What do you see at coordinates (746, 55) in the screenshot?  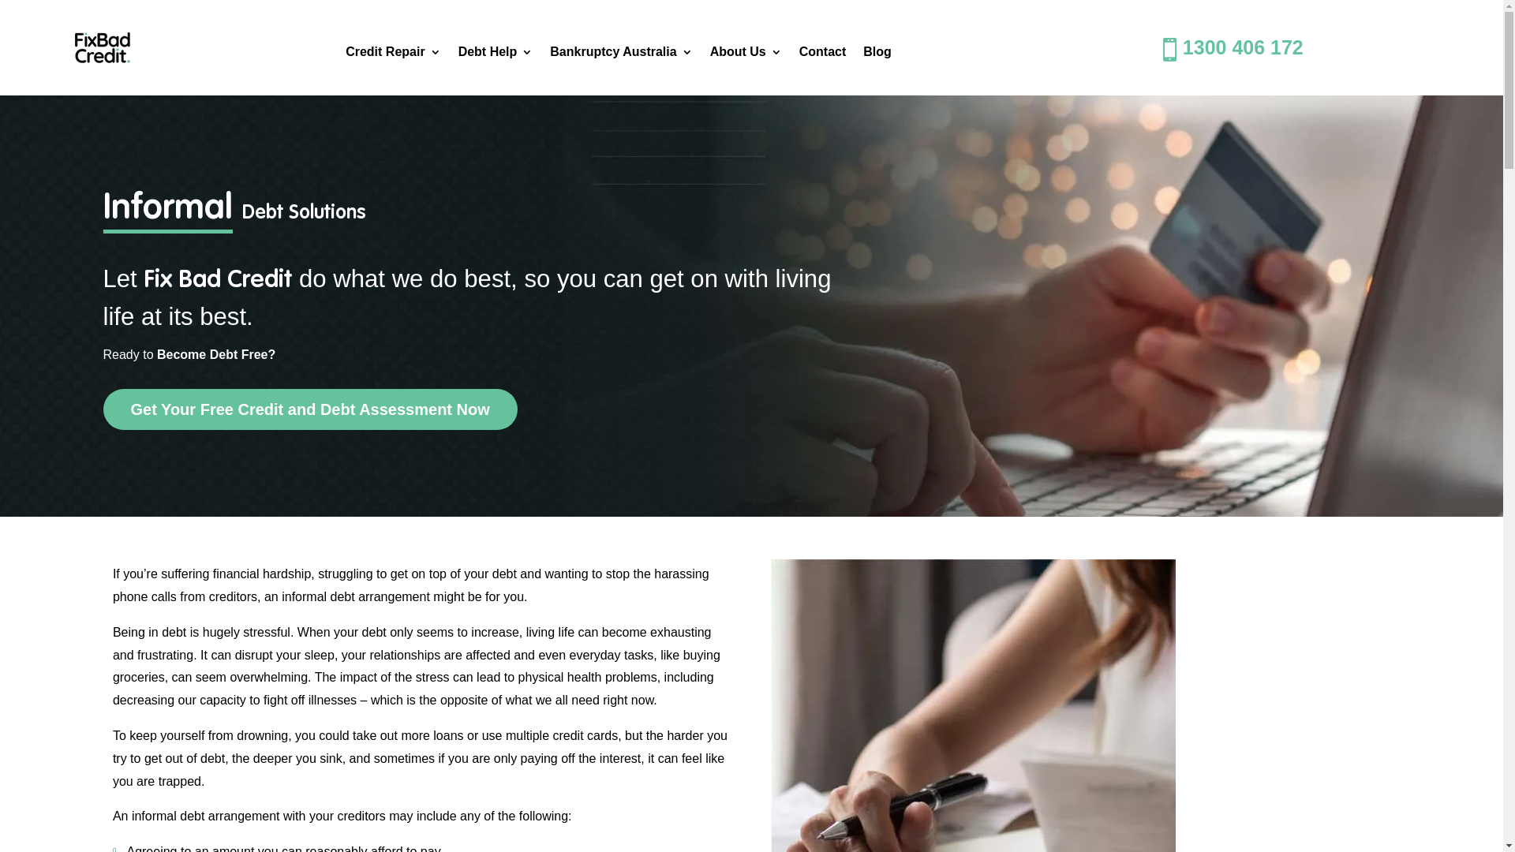 I see `About Us` at bounding box center [746, 55].